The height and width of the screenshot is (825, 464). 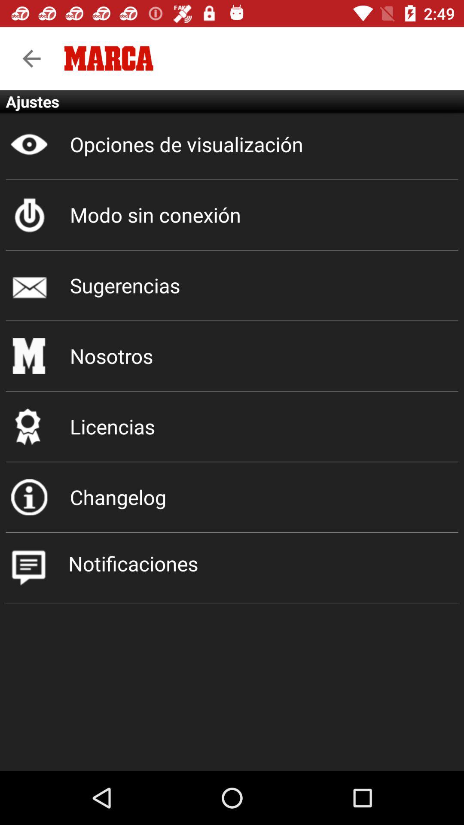 I want to click on jump to changelog, so click(x=232, y=497).